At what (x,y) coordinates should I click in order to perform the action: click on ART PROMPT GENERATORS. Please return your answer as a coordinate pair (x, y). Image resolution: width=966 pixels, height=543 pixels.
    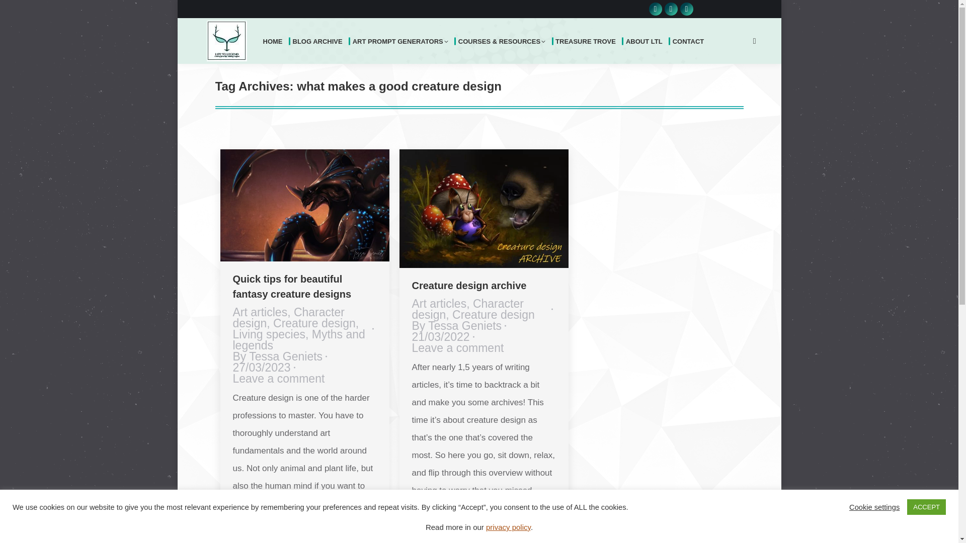
    Looking at the image, I should click on (401, 40).